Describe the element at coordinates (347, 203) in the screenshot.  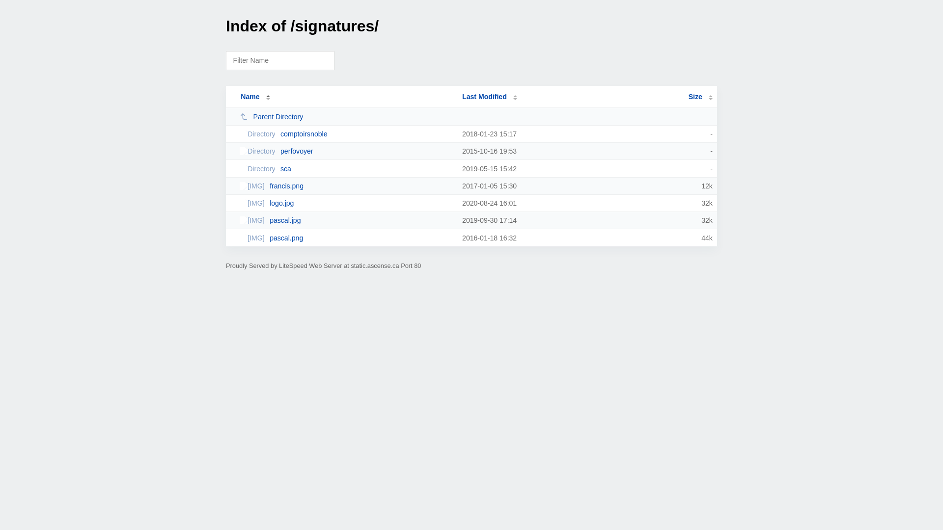
I see `logo.jpg` at that location.